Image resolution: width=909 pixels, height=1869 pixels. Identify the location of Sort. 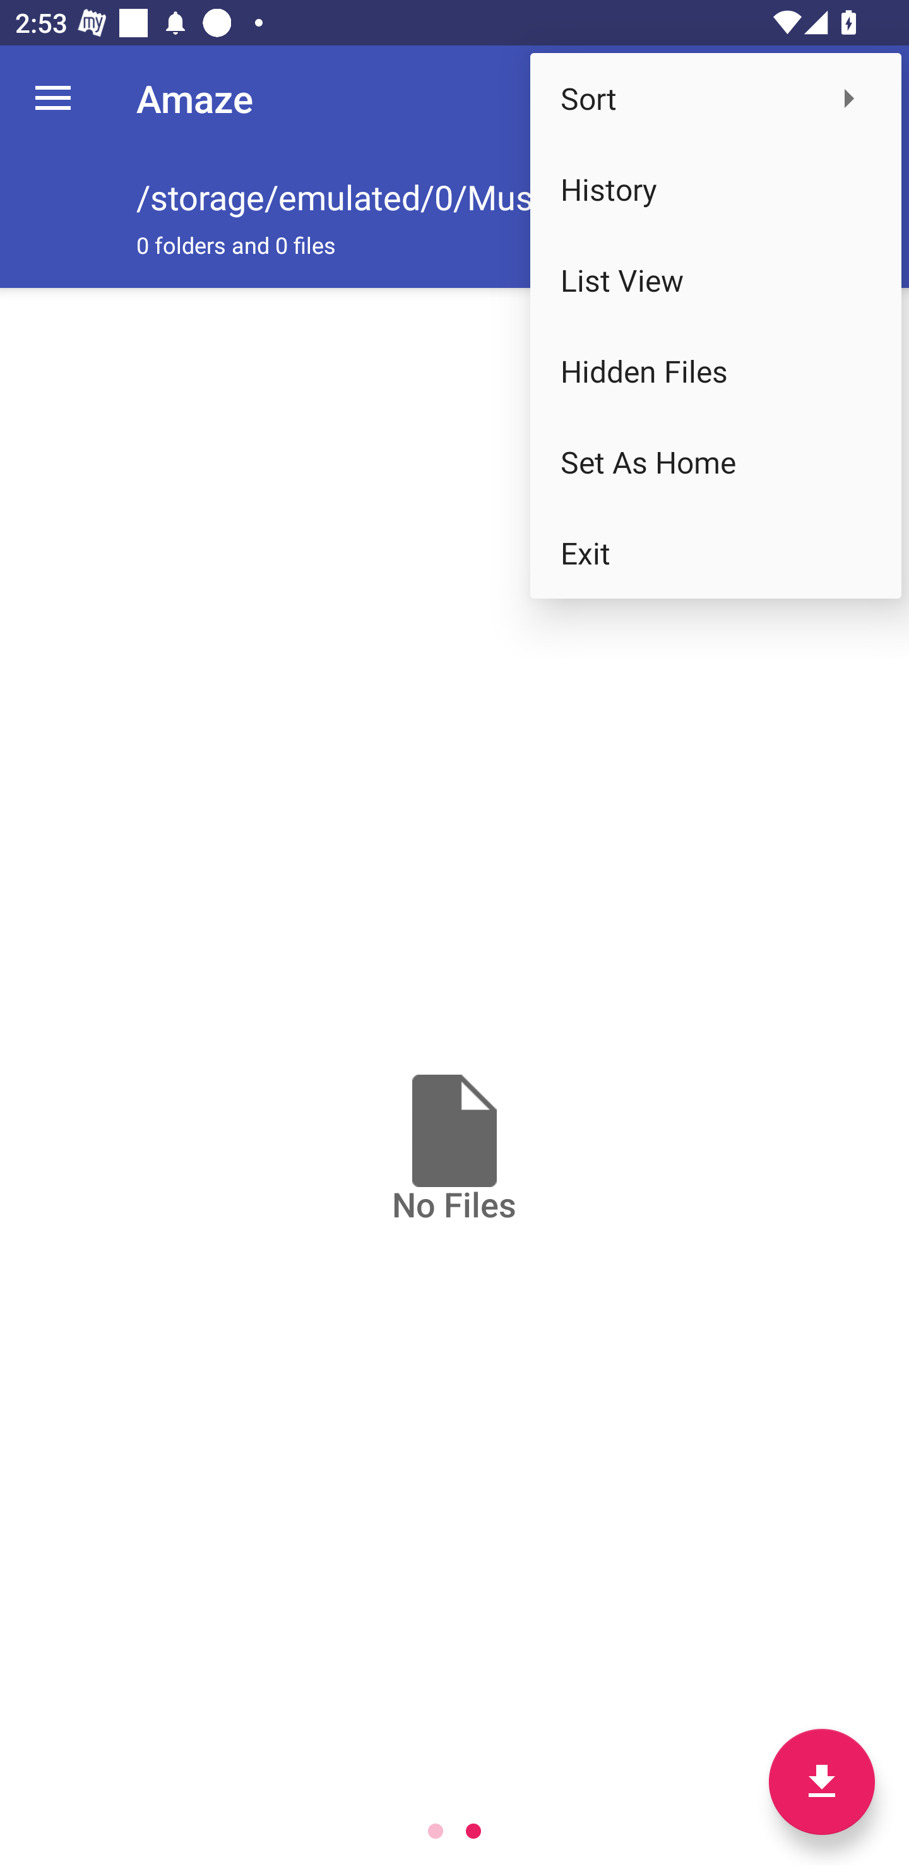
(716, 97).